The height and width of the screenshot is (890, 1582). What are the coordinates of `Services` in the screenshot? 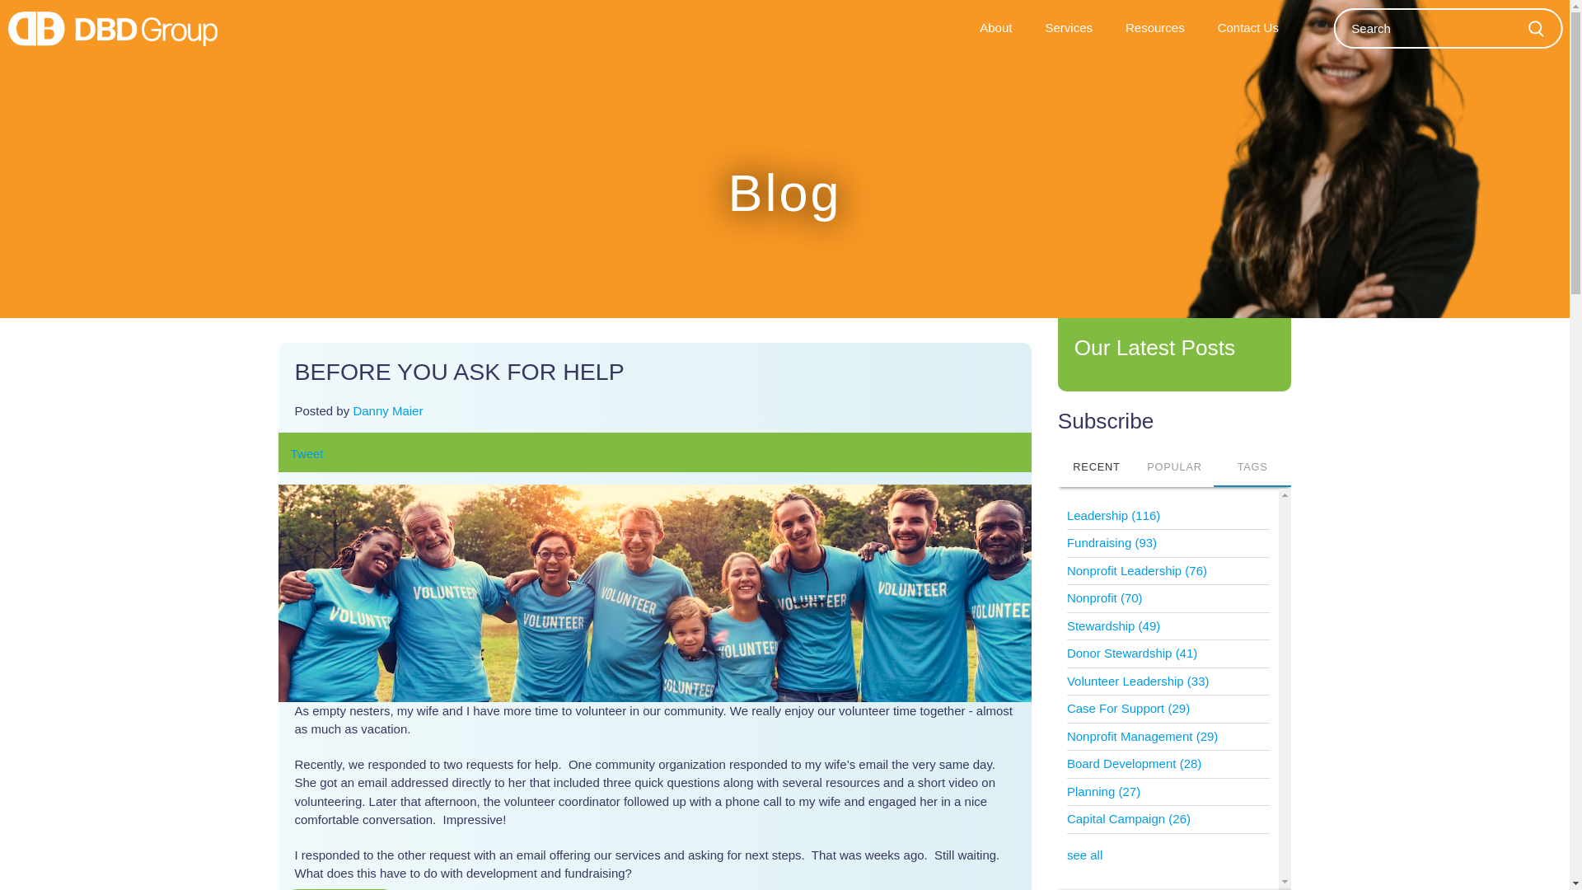 It's located at (1068, 28).